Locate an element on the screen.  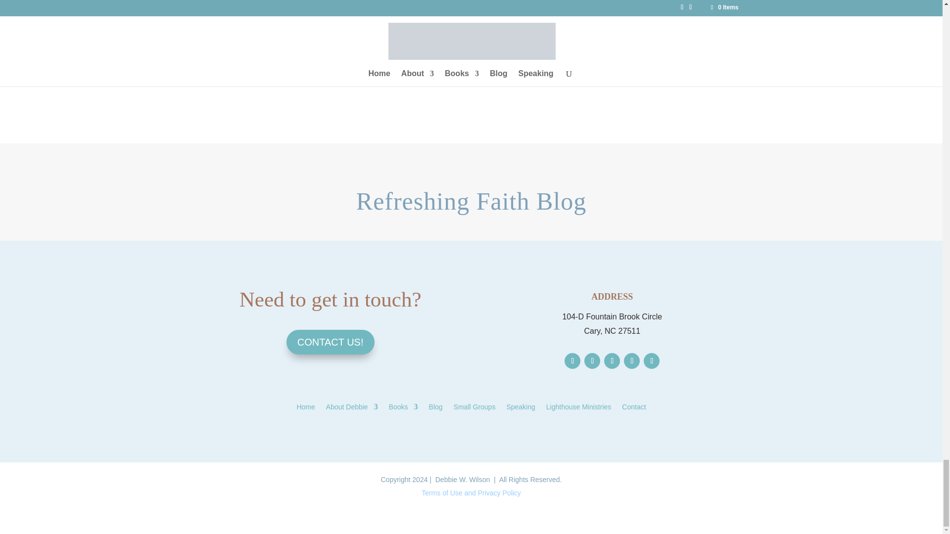
Follow on Pinterest is located at coordinates (631, 361).